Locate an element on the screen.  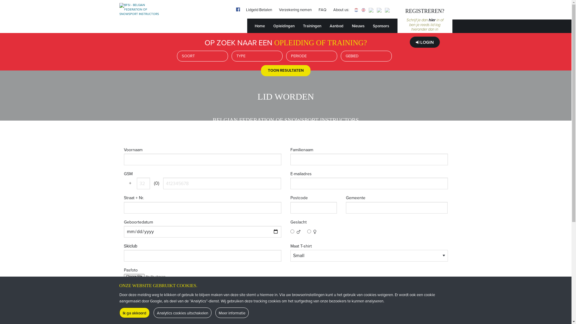
Home is located at coordinates (260, 26).